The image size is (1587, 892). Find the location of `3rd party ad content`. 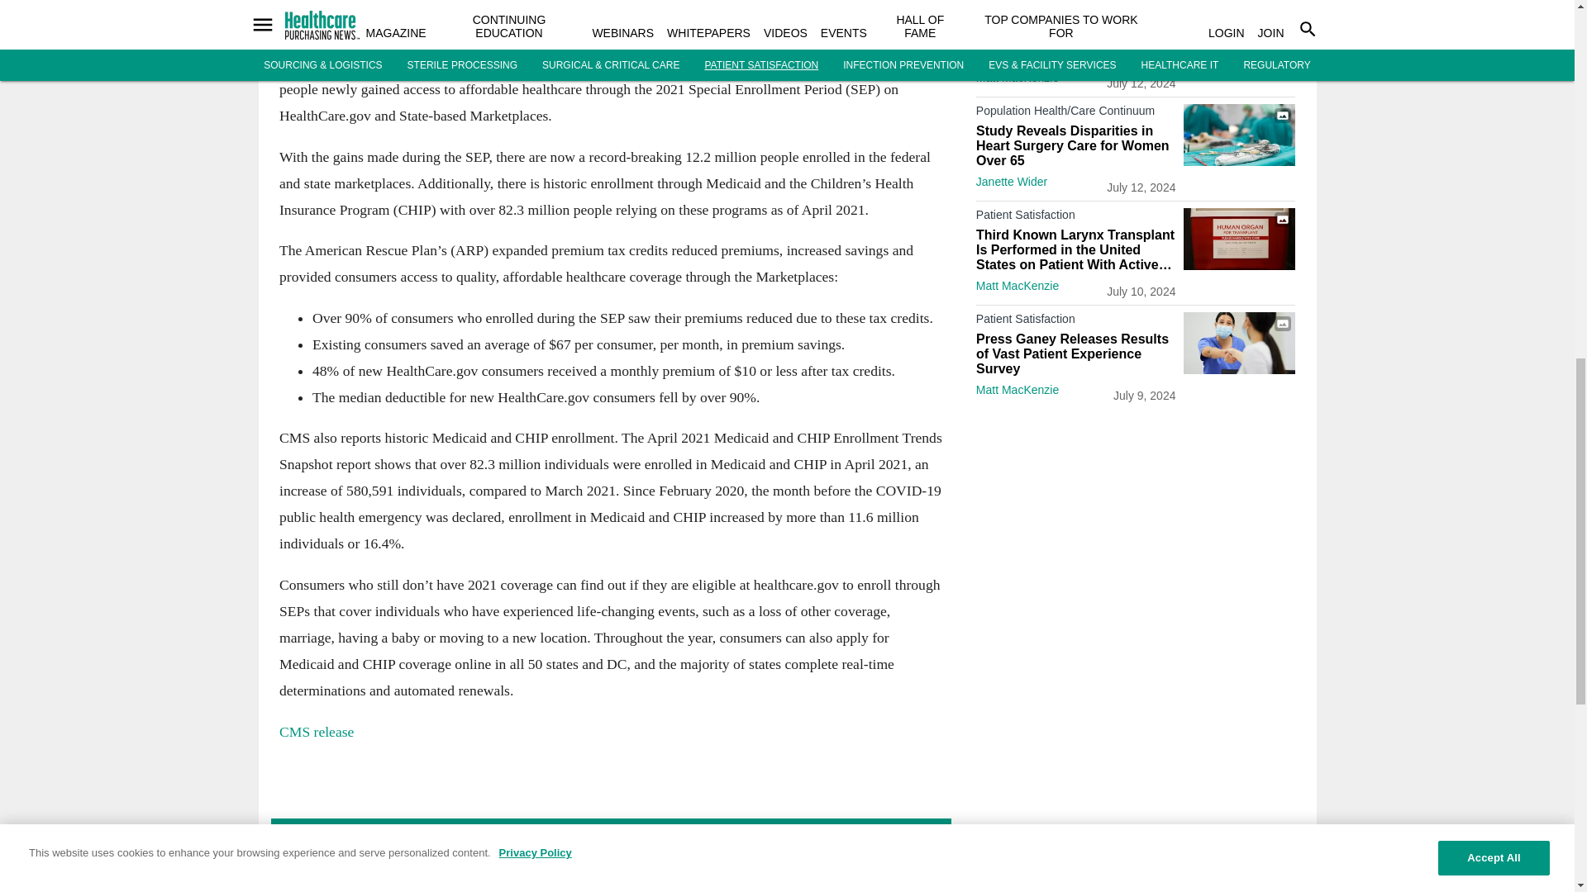

3rd party ad content is located at coordinates (1136, 655).